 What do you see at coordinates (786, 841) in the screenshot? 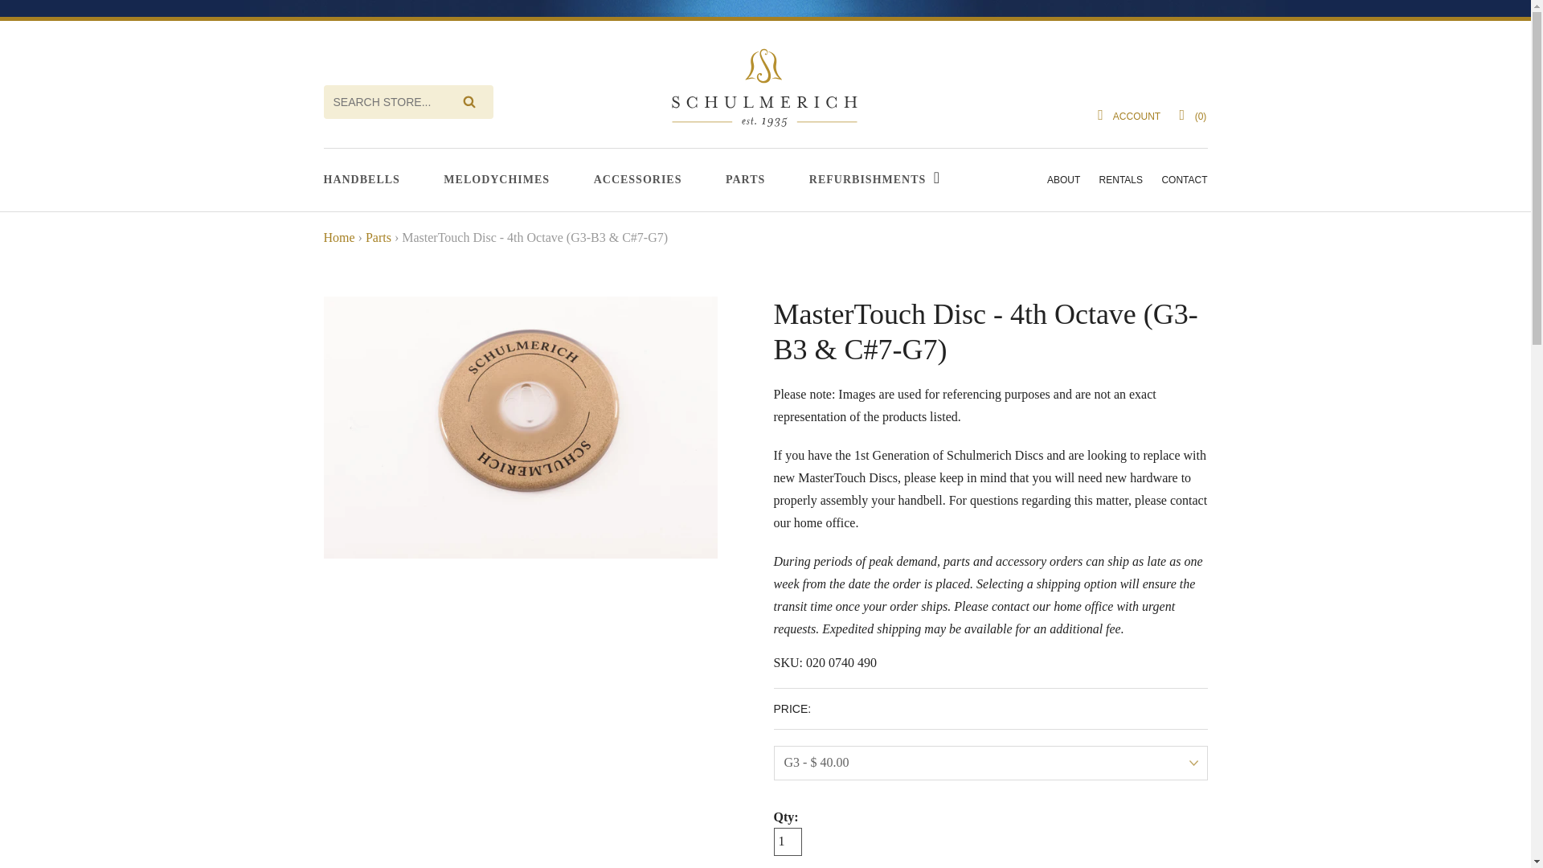
I see `1` at bounding box center [786, 841].